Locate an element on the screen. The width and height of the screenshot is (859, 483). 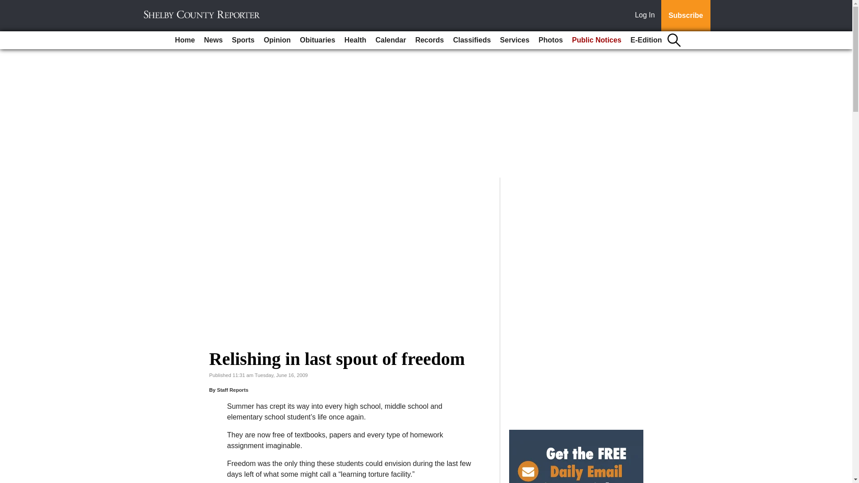
Log In is located at coordinates (646, 16).